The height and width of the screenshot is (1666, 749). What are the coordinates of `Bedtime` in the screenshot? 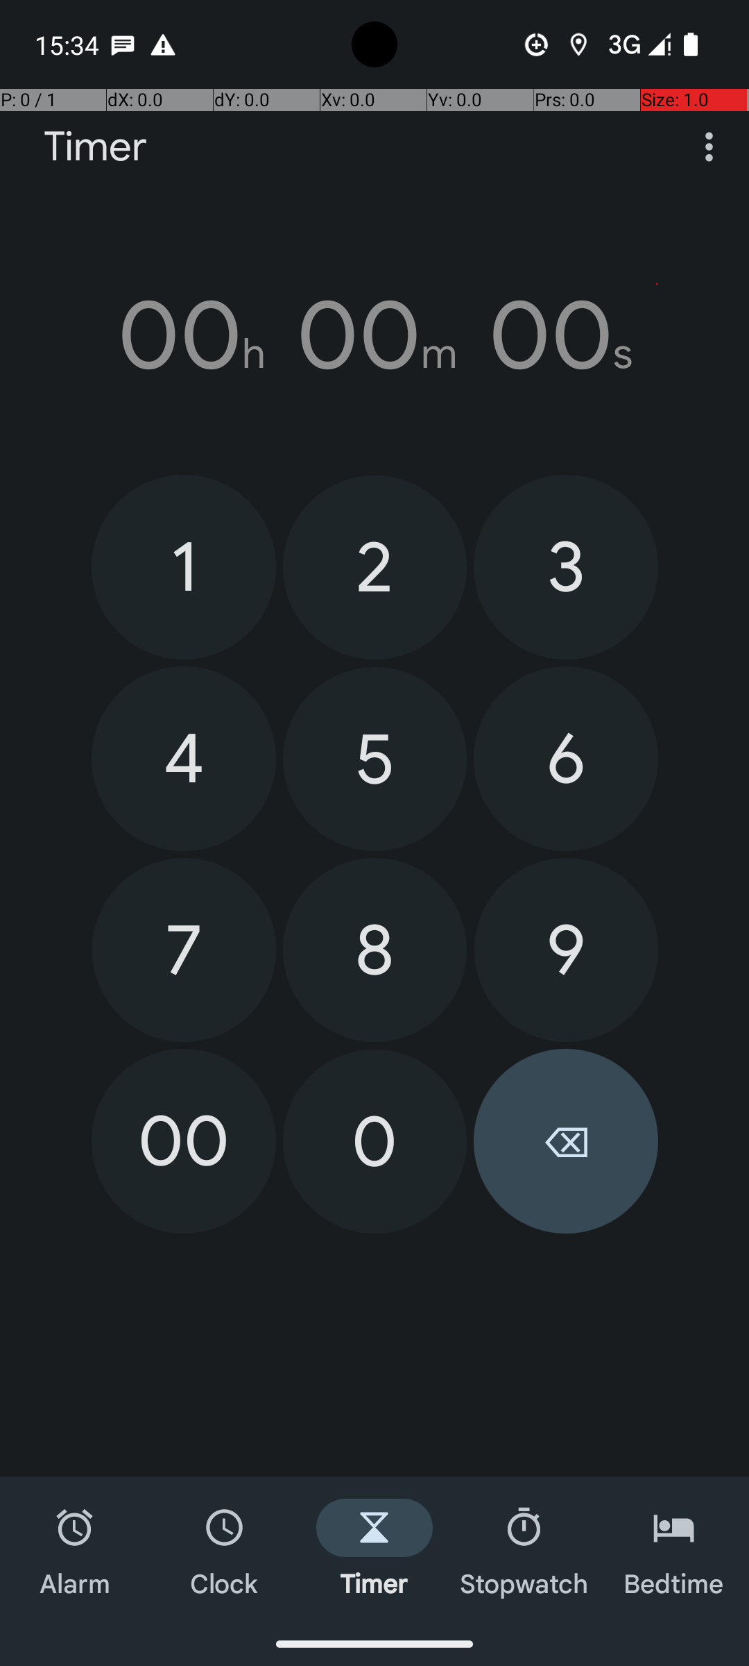 It's located at (674, 1549).